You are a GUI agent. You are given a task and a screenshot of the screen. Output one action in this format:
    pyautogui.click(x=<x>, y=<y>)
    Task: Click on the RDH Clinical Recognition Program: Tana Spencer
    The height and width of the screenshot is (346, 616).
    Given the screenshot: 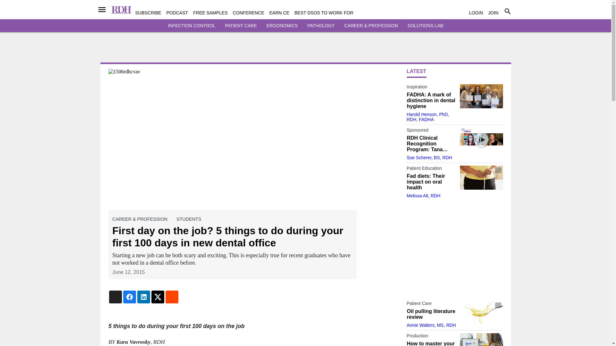 What is the action you would take?
    pyautogui.click(x=481, y=140)
    